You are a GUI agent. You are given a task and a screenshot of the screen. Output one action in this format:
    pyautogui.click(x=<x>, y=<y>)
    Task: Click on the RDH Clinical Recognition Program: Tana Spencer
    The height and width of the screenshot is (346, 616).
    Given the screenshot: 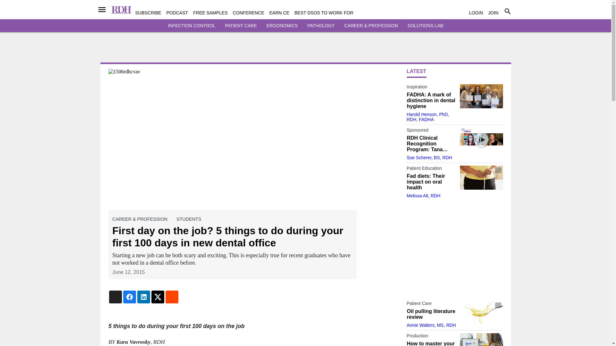 What is the action you would take?
    pyautogui.click(x=481, y=140)
    